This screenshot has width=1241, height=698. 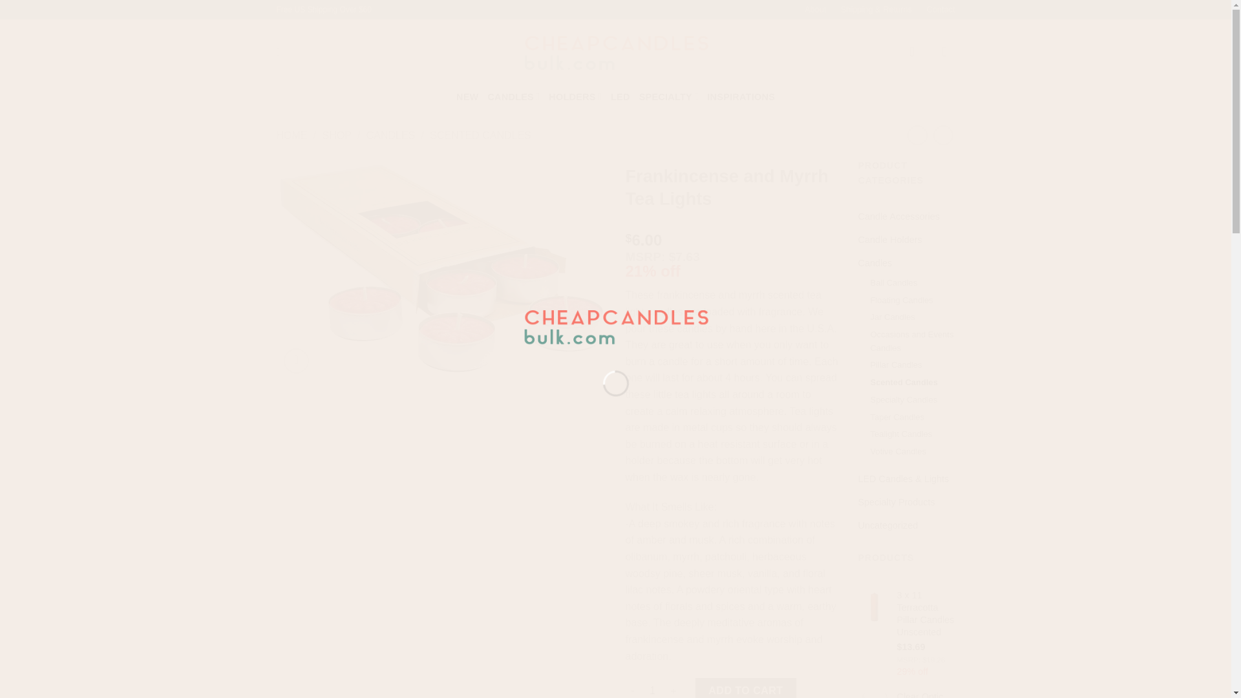 I want to click on NEW, so click(x=467, y=97).